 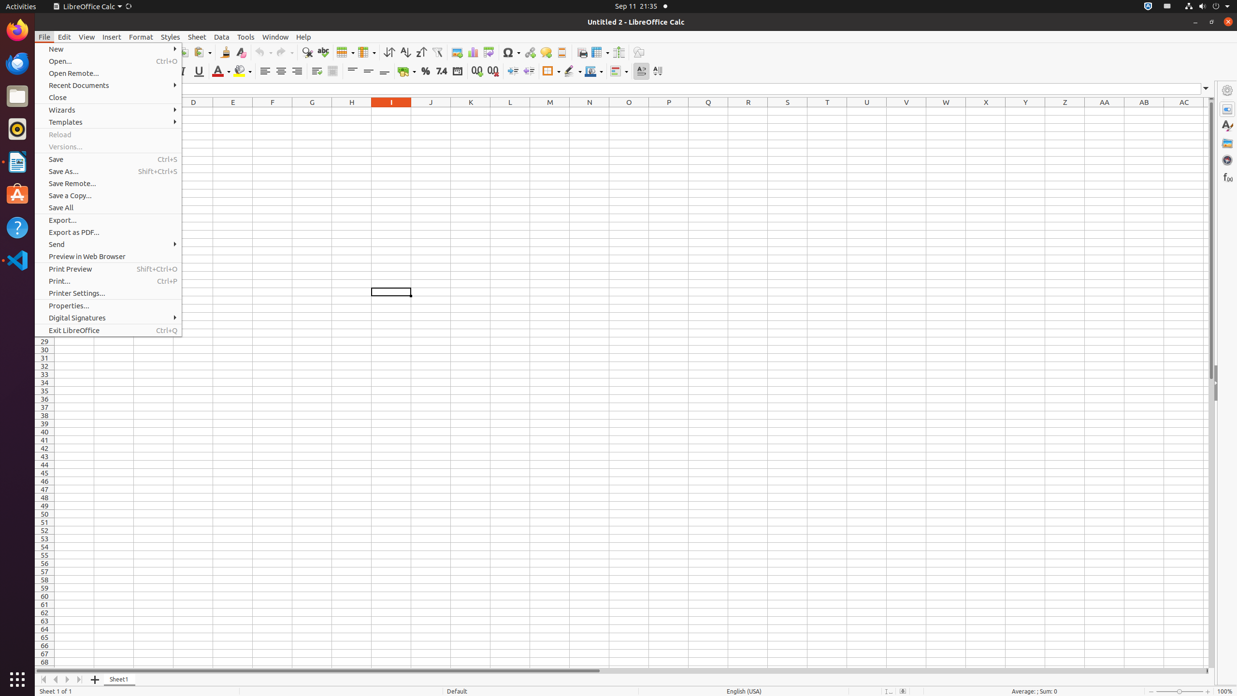 What do you see at coordinates (307, 52) in the screenshot?
I see `Find & Replace` at bounding box center [307, 52].